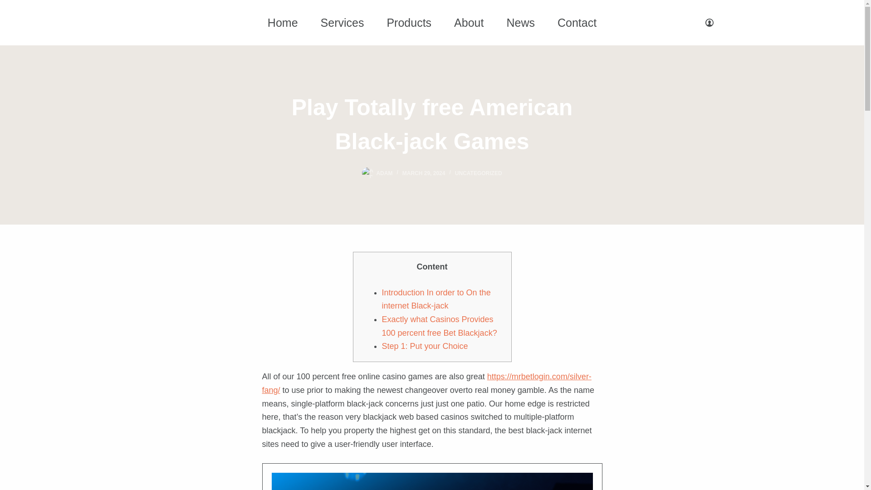 The image size is (871, 490). Describe the element at coordinates (282, 22) in the screenshot. I see `Home` at that location.